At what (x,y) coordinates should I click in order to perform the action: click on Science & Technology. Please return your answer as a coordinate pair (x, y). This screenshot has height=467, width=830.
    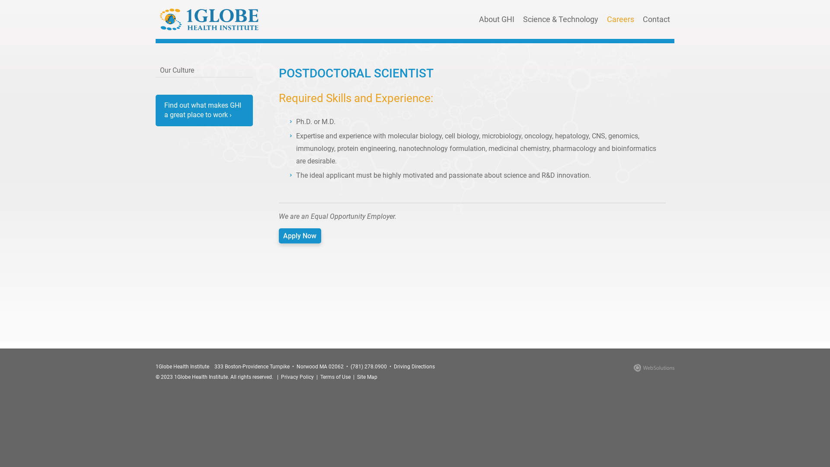
    Looking at the image, I should click on (561, 19).